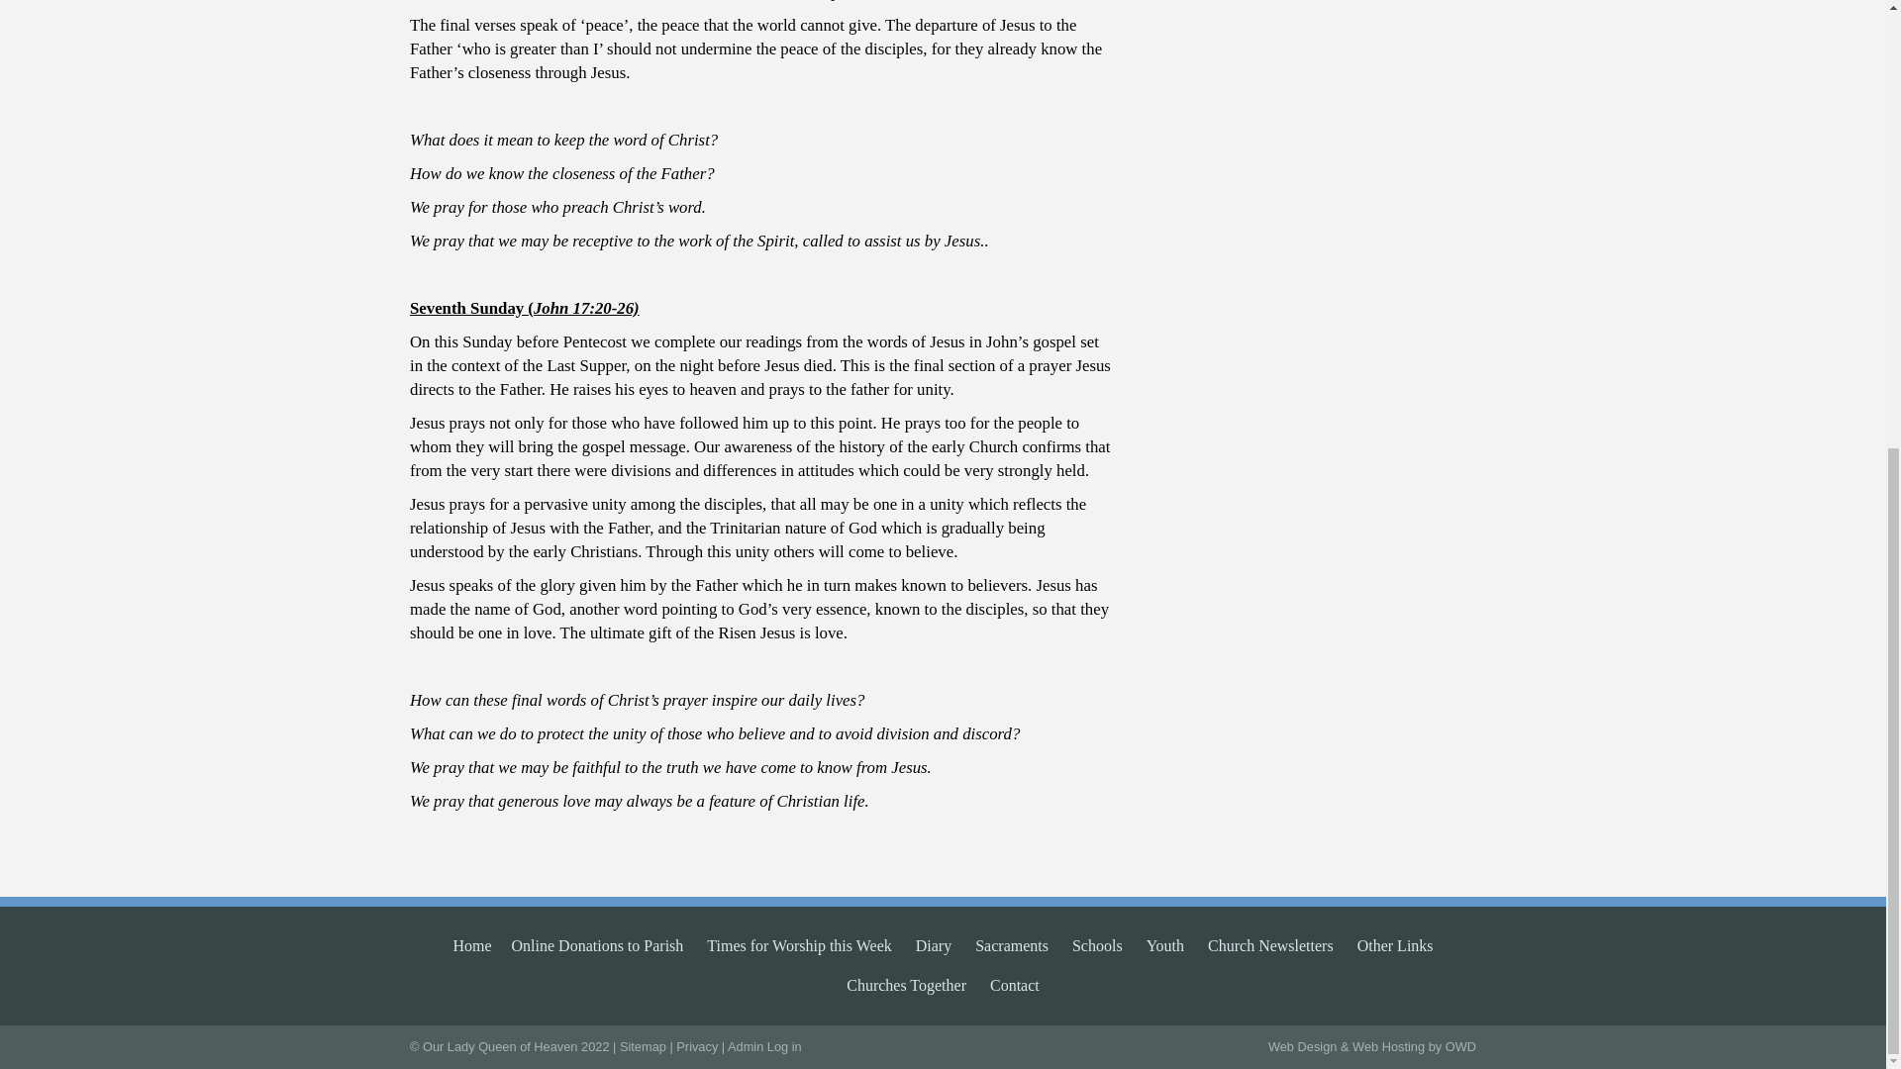  Describe the element at coordinates (1164, 946) in the screenshot. I see `Youth` at that location.